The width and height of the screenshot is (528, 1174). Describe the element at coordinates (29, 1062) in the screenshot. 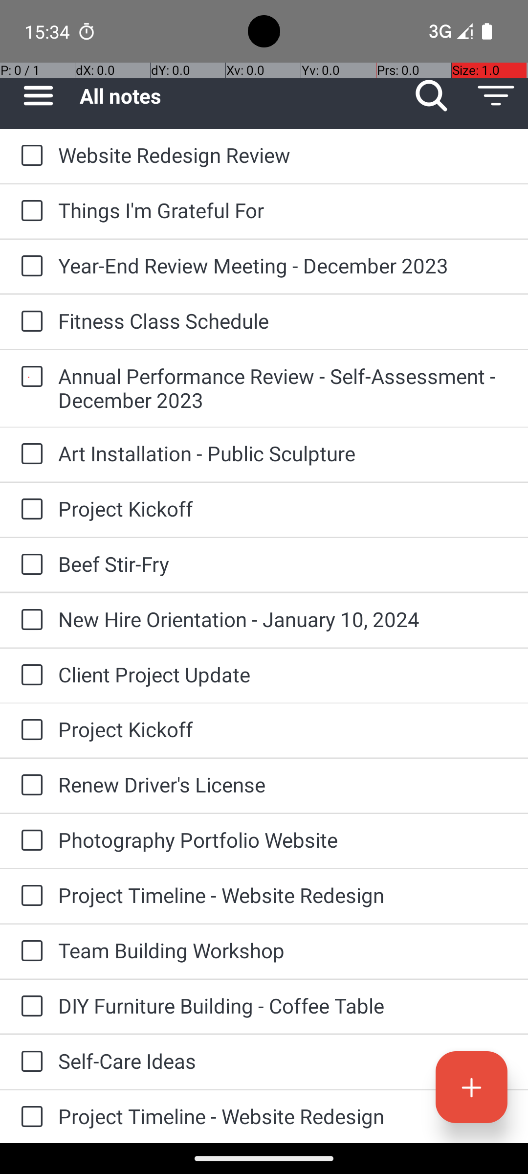

I see `to-do: Self-Care Ideas` at that location.